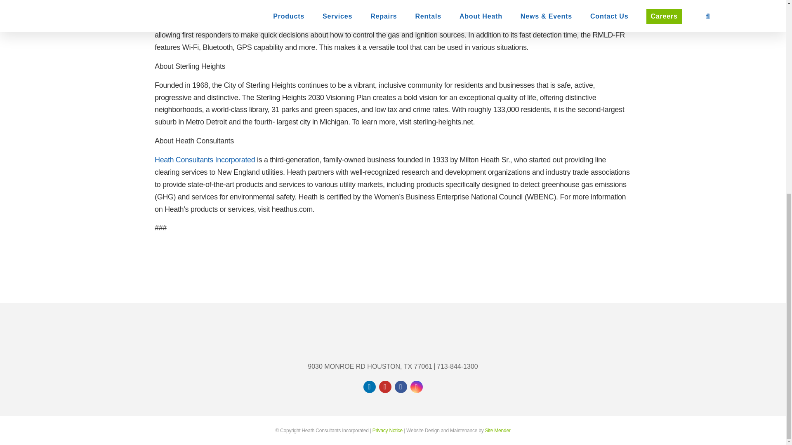  I want to click on 9030 MONROE RD HOUSTON, TX 77061, so click(370, 367).